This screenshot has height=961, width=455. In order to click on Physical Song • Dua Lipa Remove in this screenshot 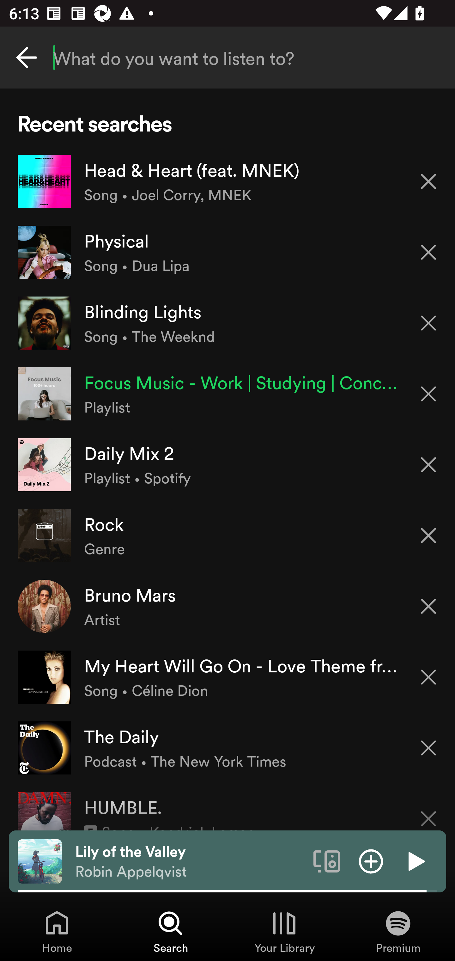, I will do `click(227, 252)`.